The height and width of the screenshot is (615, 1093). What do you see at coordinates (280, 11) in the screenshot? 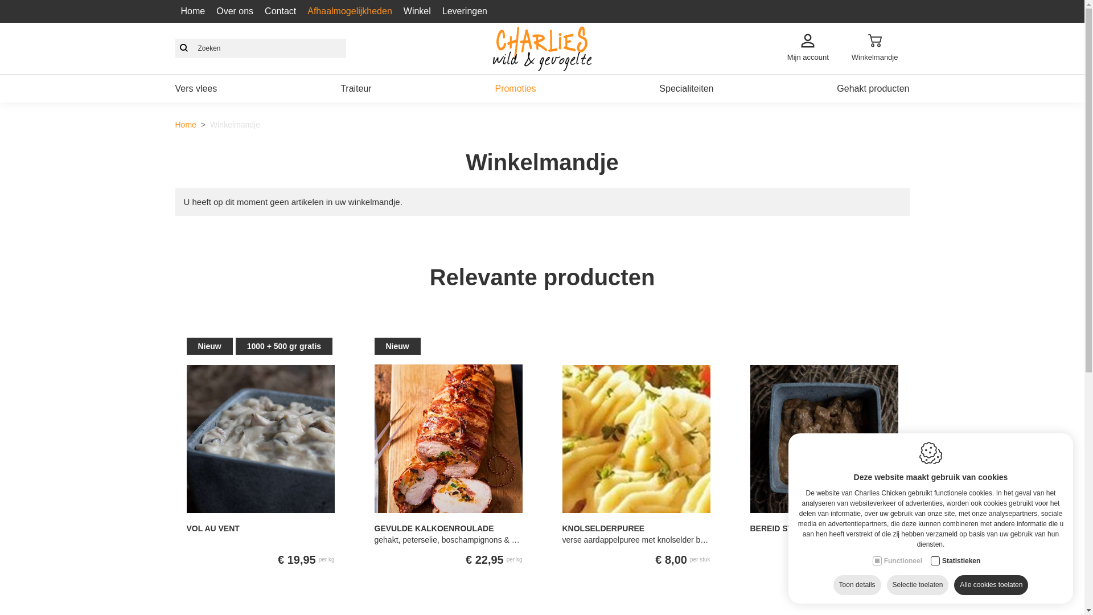
I see `Contact` at bounding box center [280, 11].